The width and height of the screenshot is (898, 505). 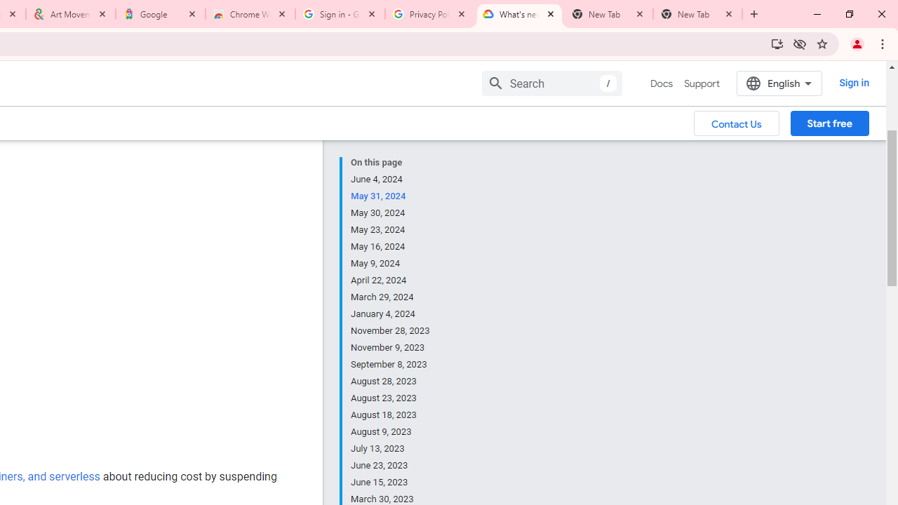 I want to click on Start free, so click(x=829, y=123).